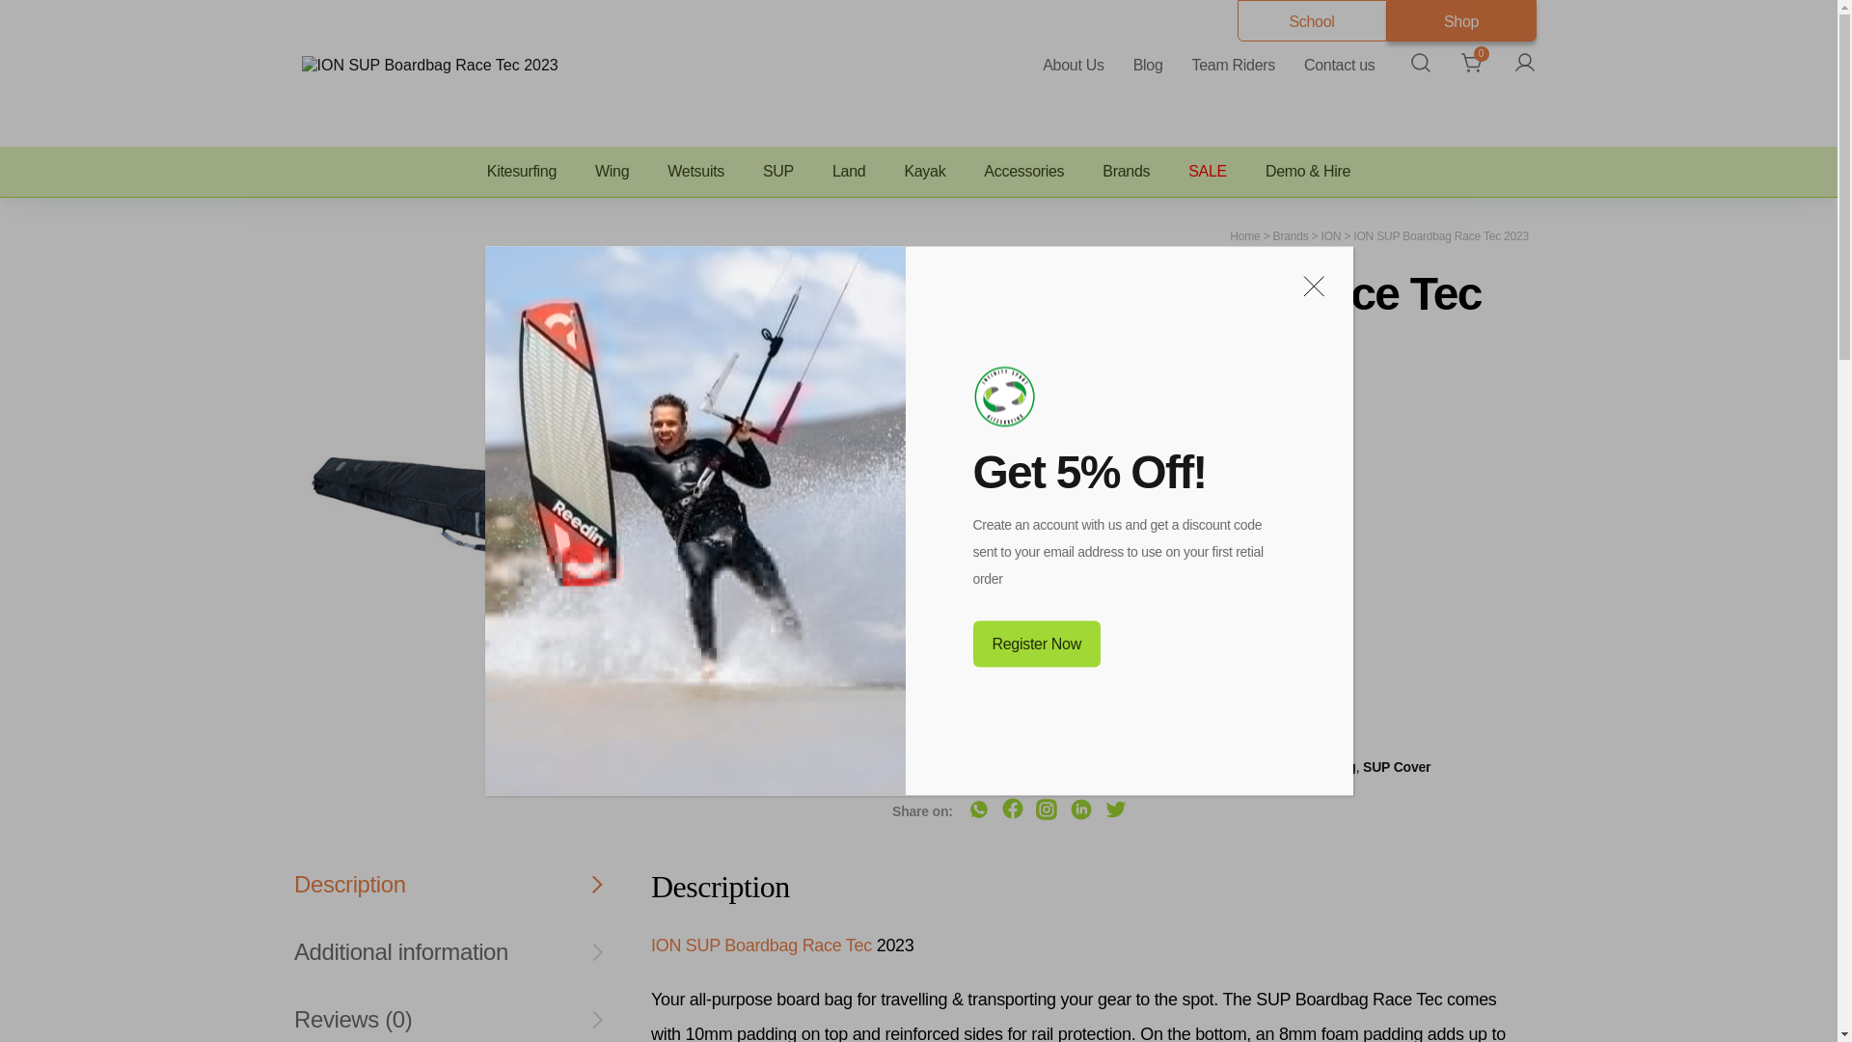  Describe the element at coordinates (1472, 62) in the screenshot. I see `0` at that location.